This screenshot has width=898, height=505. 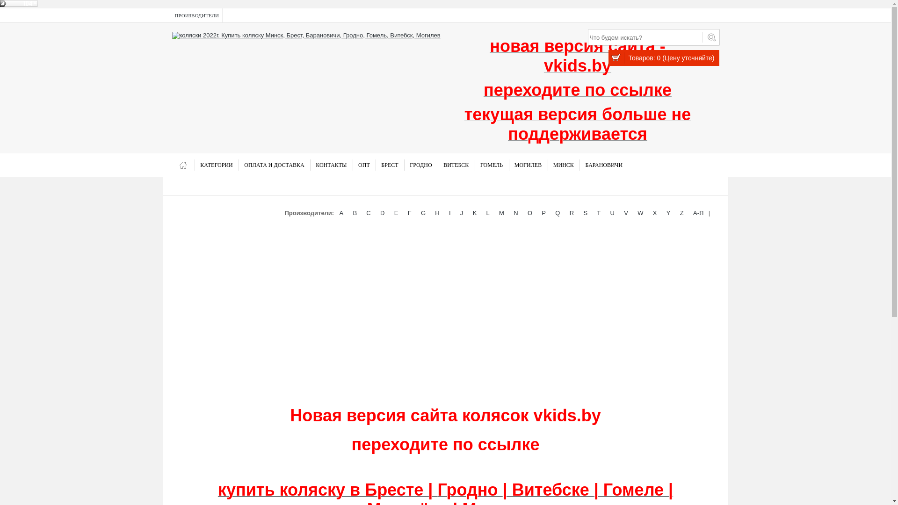 What do you see at coordinates (383, 213) in the screenshot?
I see `D` at bounding box center [383, 213].